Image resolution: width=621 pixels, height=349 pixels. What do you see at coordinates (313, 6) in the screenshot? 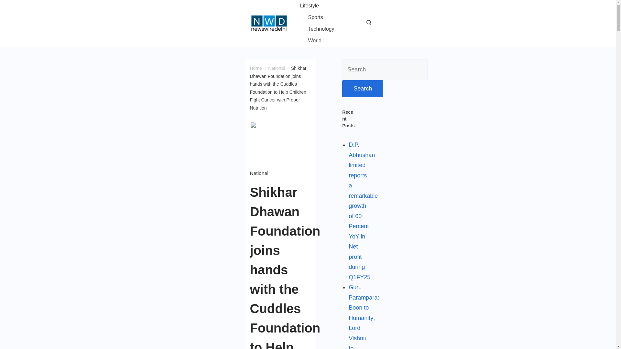
I see `Lifestyle` at bounding box center [313, 6].